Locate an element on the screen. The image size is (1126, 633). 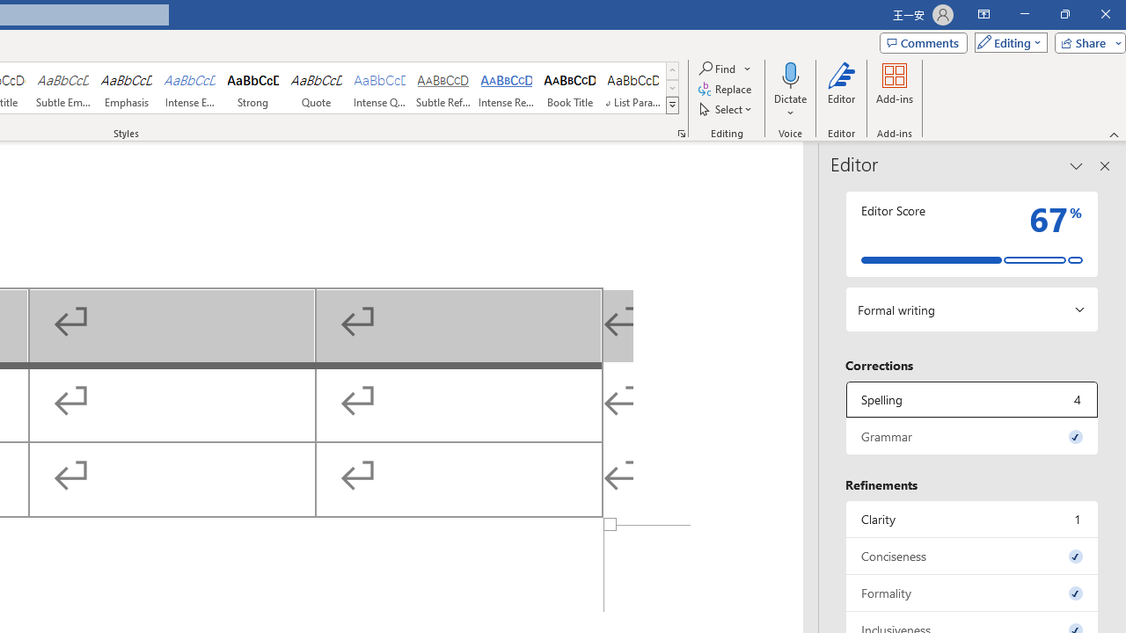
Editing is located at coordinates (1006, 42).